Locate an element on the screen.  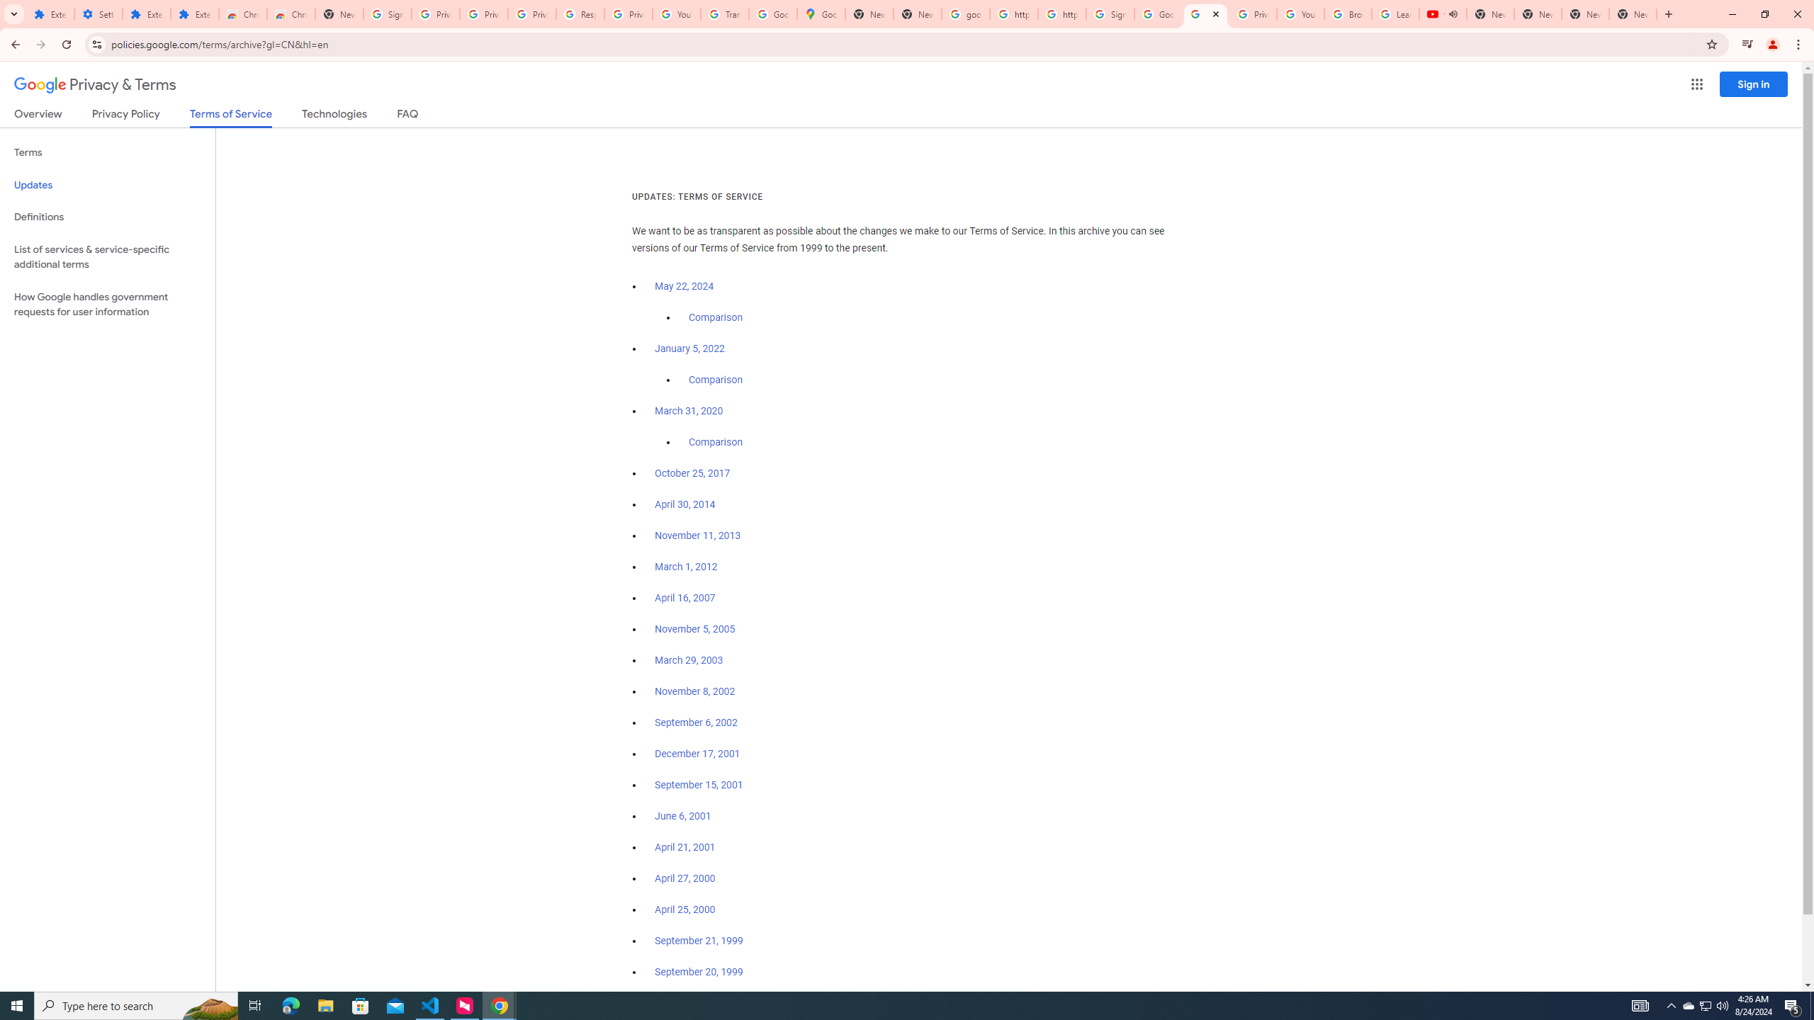
Sign in - Google Accounts is located at coordinates (1110, 14).